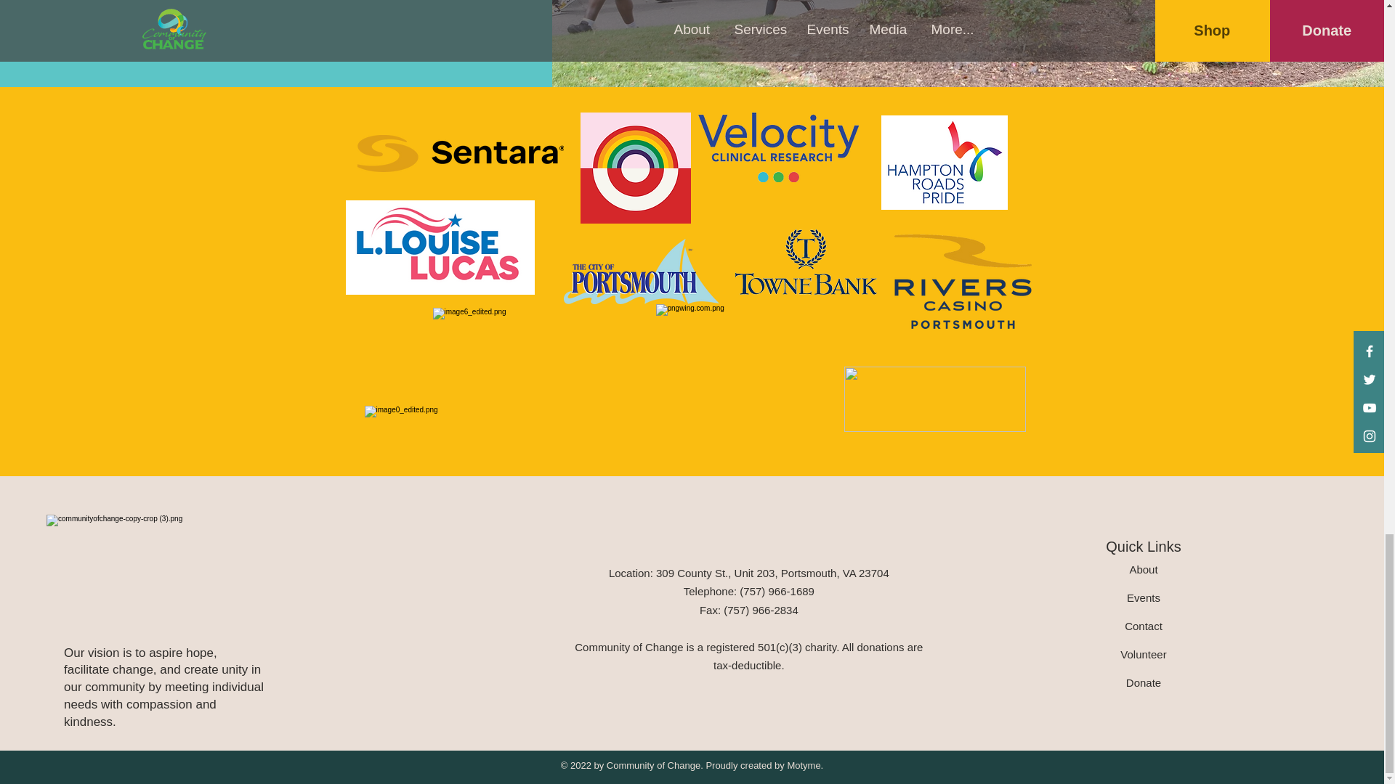  I want to click on Document.png, so click(641, 271).